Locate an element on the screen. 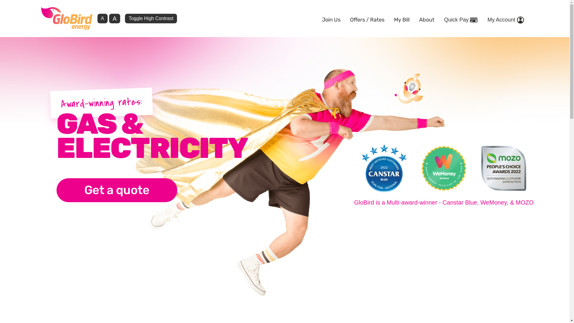 Image resolution: width=574 pixels, height=323 pixels. Toggle High Contrast is located at coordinates (151, 19).